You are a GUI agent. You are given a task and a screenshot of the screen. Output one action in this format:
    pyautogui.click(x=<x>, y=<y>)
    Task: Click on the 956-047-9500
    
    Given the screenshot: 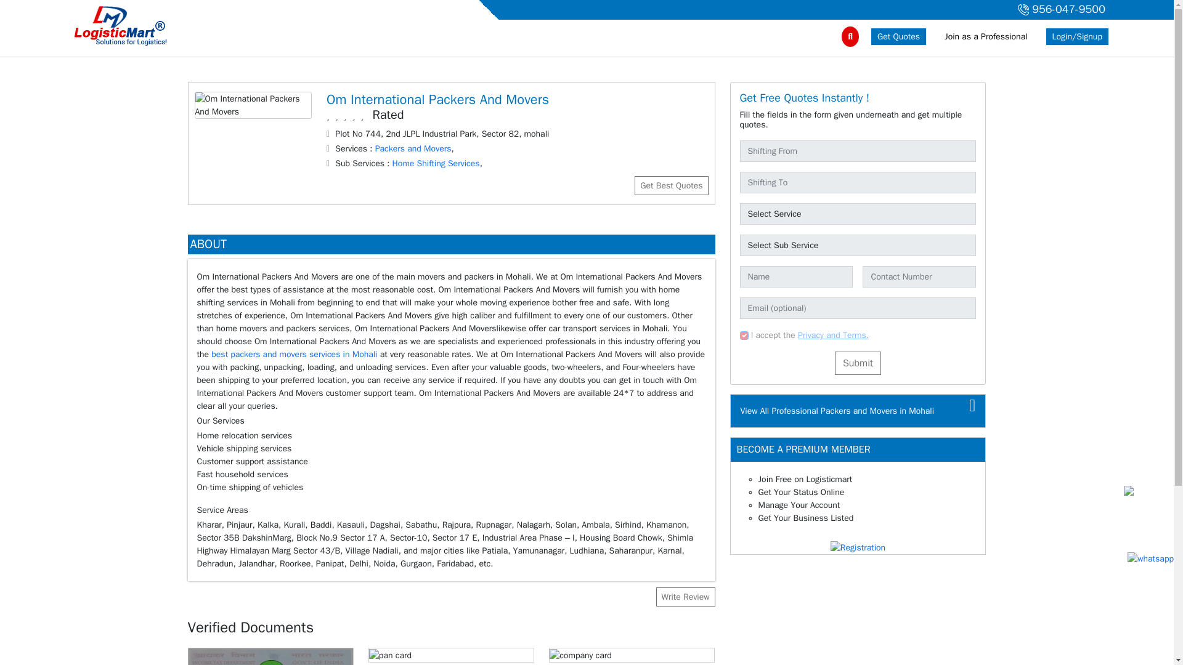 What is the action you would take?
    pyautogui.click(x=1060, y=10)
    